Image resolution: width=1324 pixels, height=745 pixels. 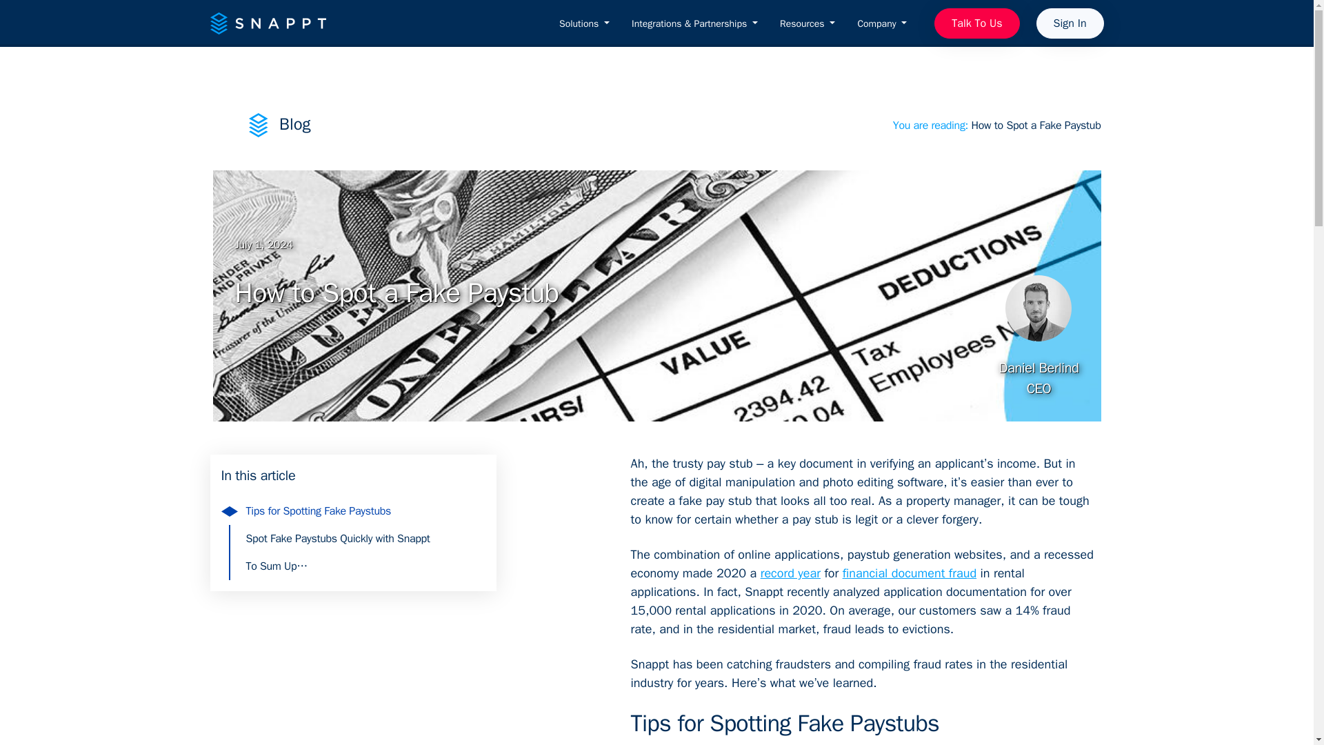 What do you see at coordinates (1070, 23) in the screenshot?
I see `Sign In` at bounding box center [1070, 23].